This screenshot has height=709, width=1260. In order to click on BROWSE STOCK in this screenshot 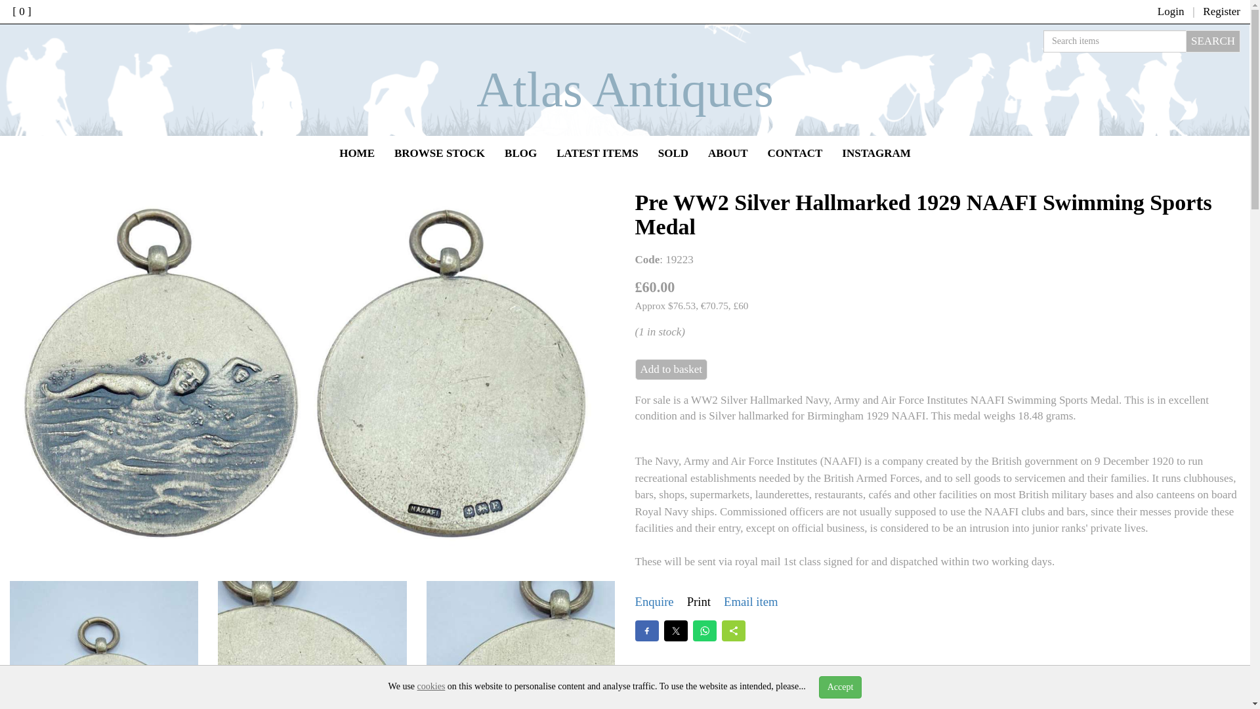, I will do `click(440, 154)`.